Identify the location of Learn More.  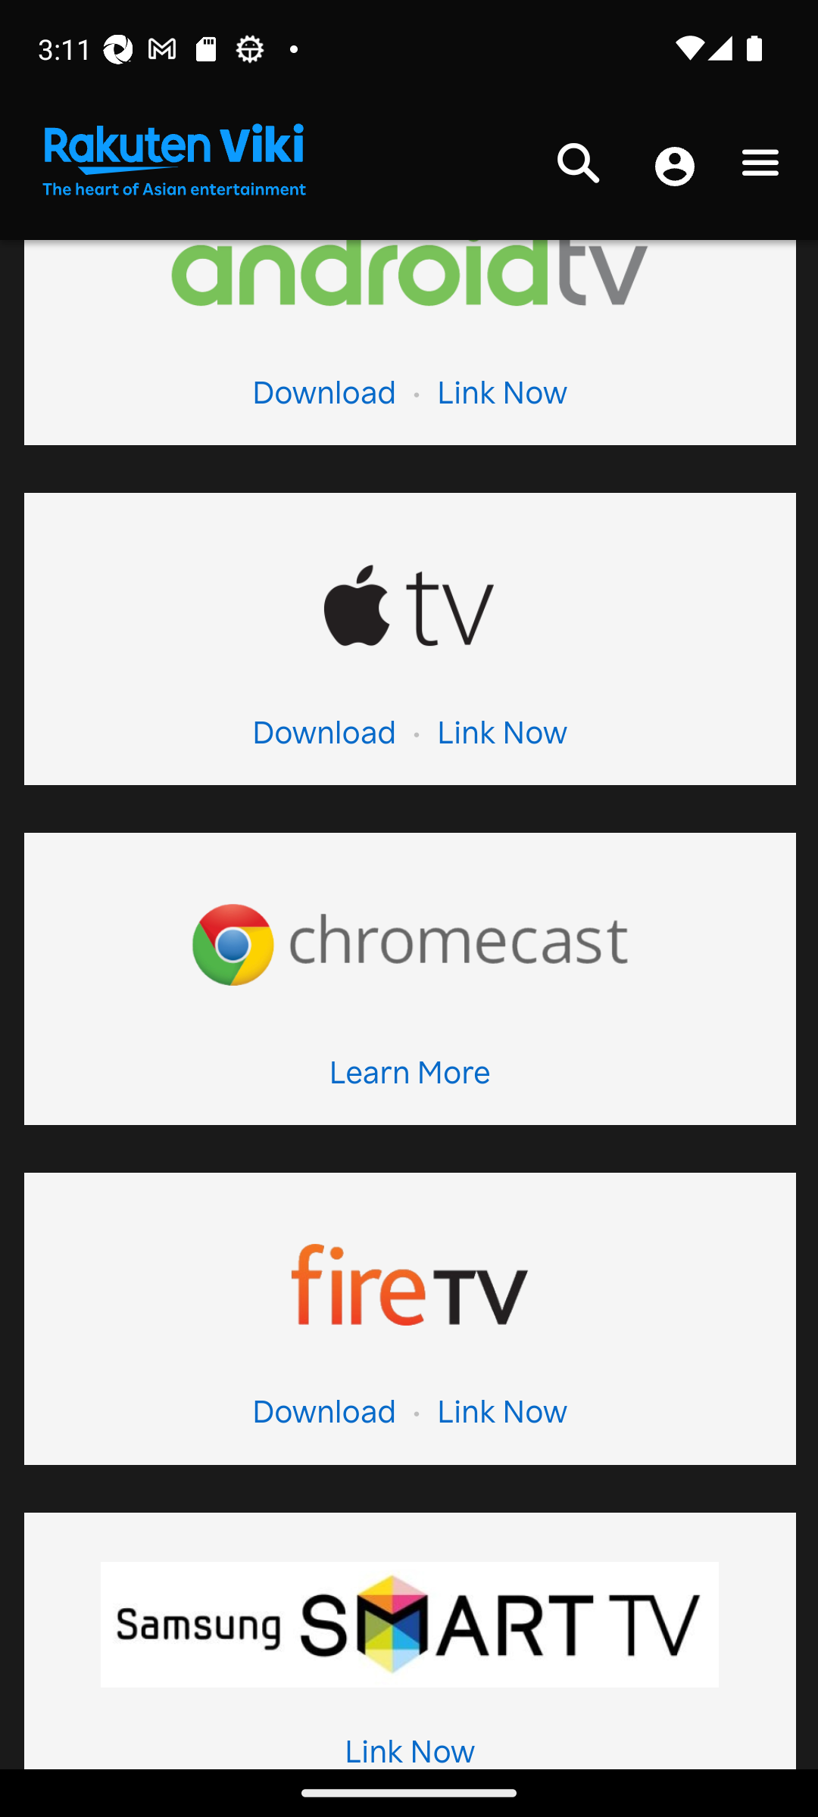
(409, 1077).